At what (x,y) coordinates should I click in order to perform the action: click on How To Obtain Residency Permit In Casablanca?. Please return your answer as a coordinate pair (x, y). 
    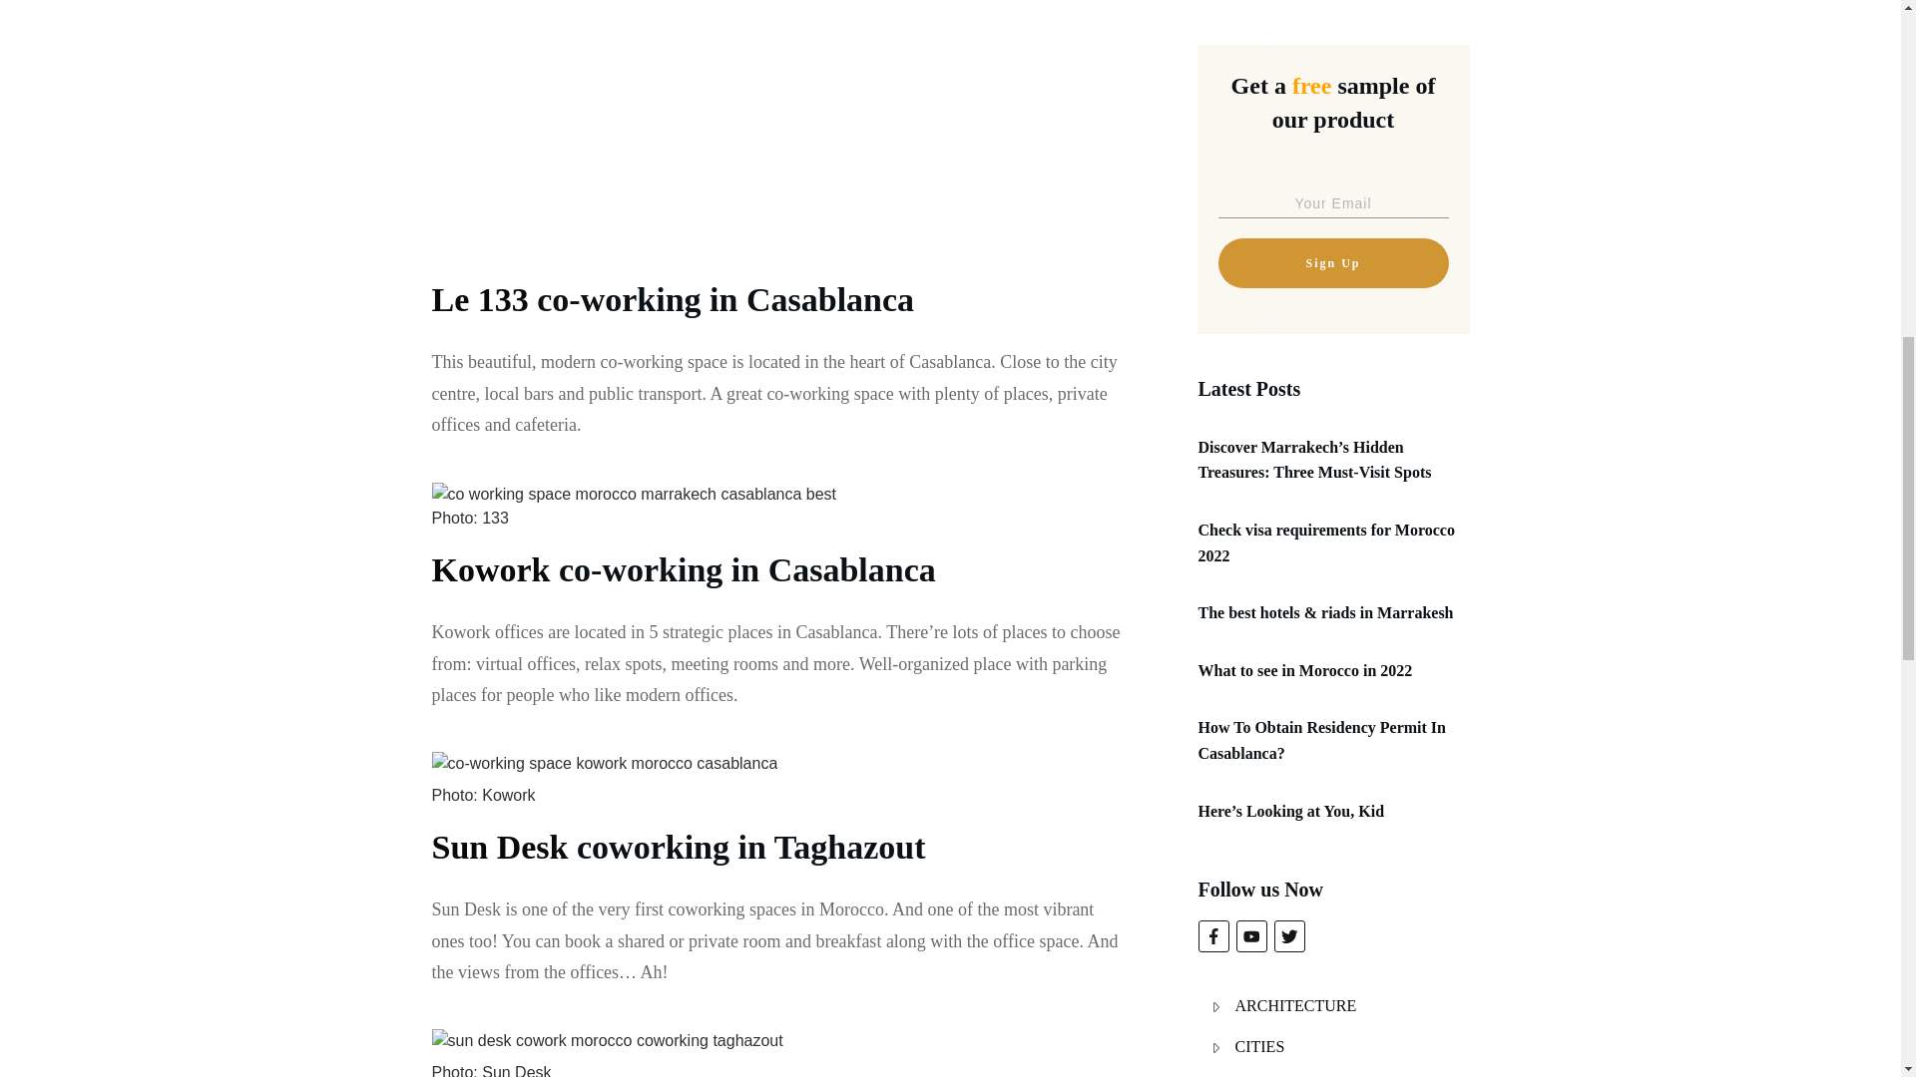
    Looking at the image, I should click on (1321, 740).